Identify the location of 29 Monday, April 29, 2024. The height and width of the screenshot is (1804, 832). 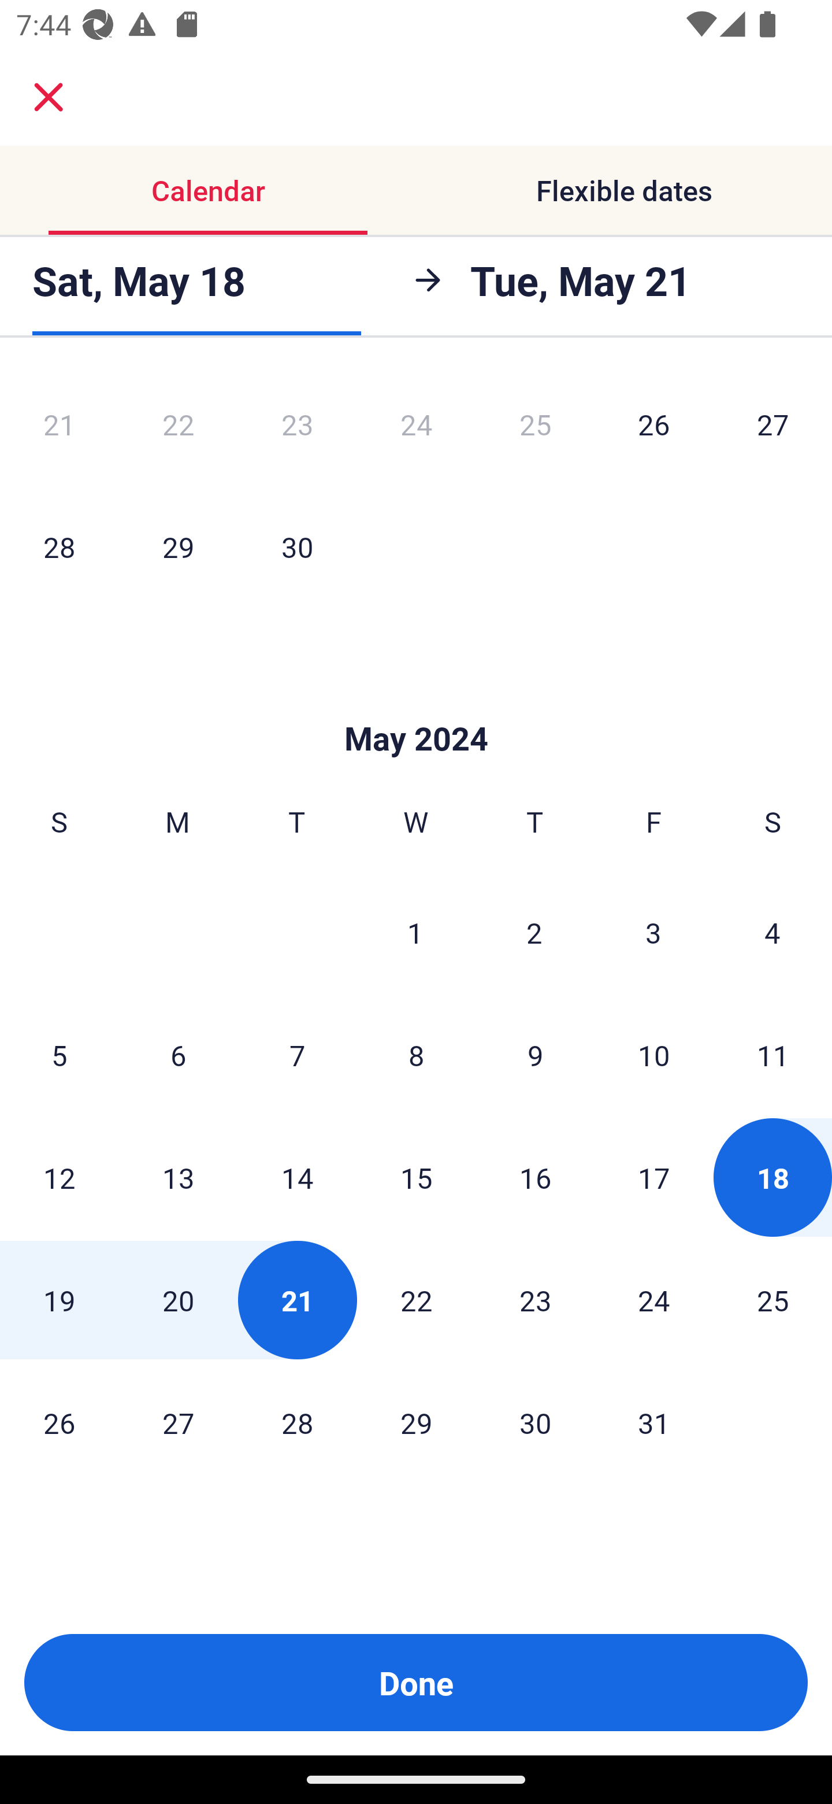
(178, 546).